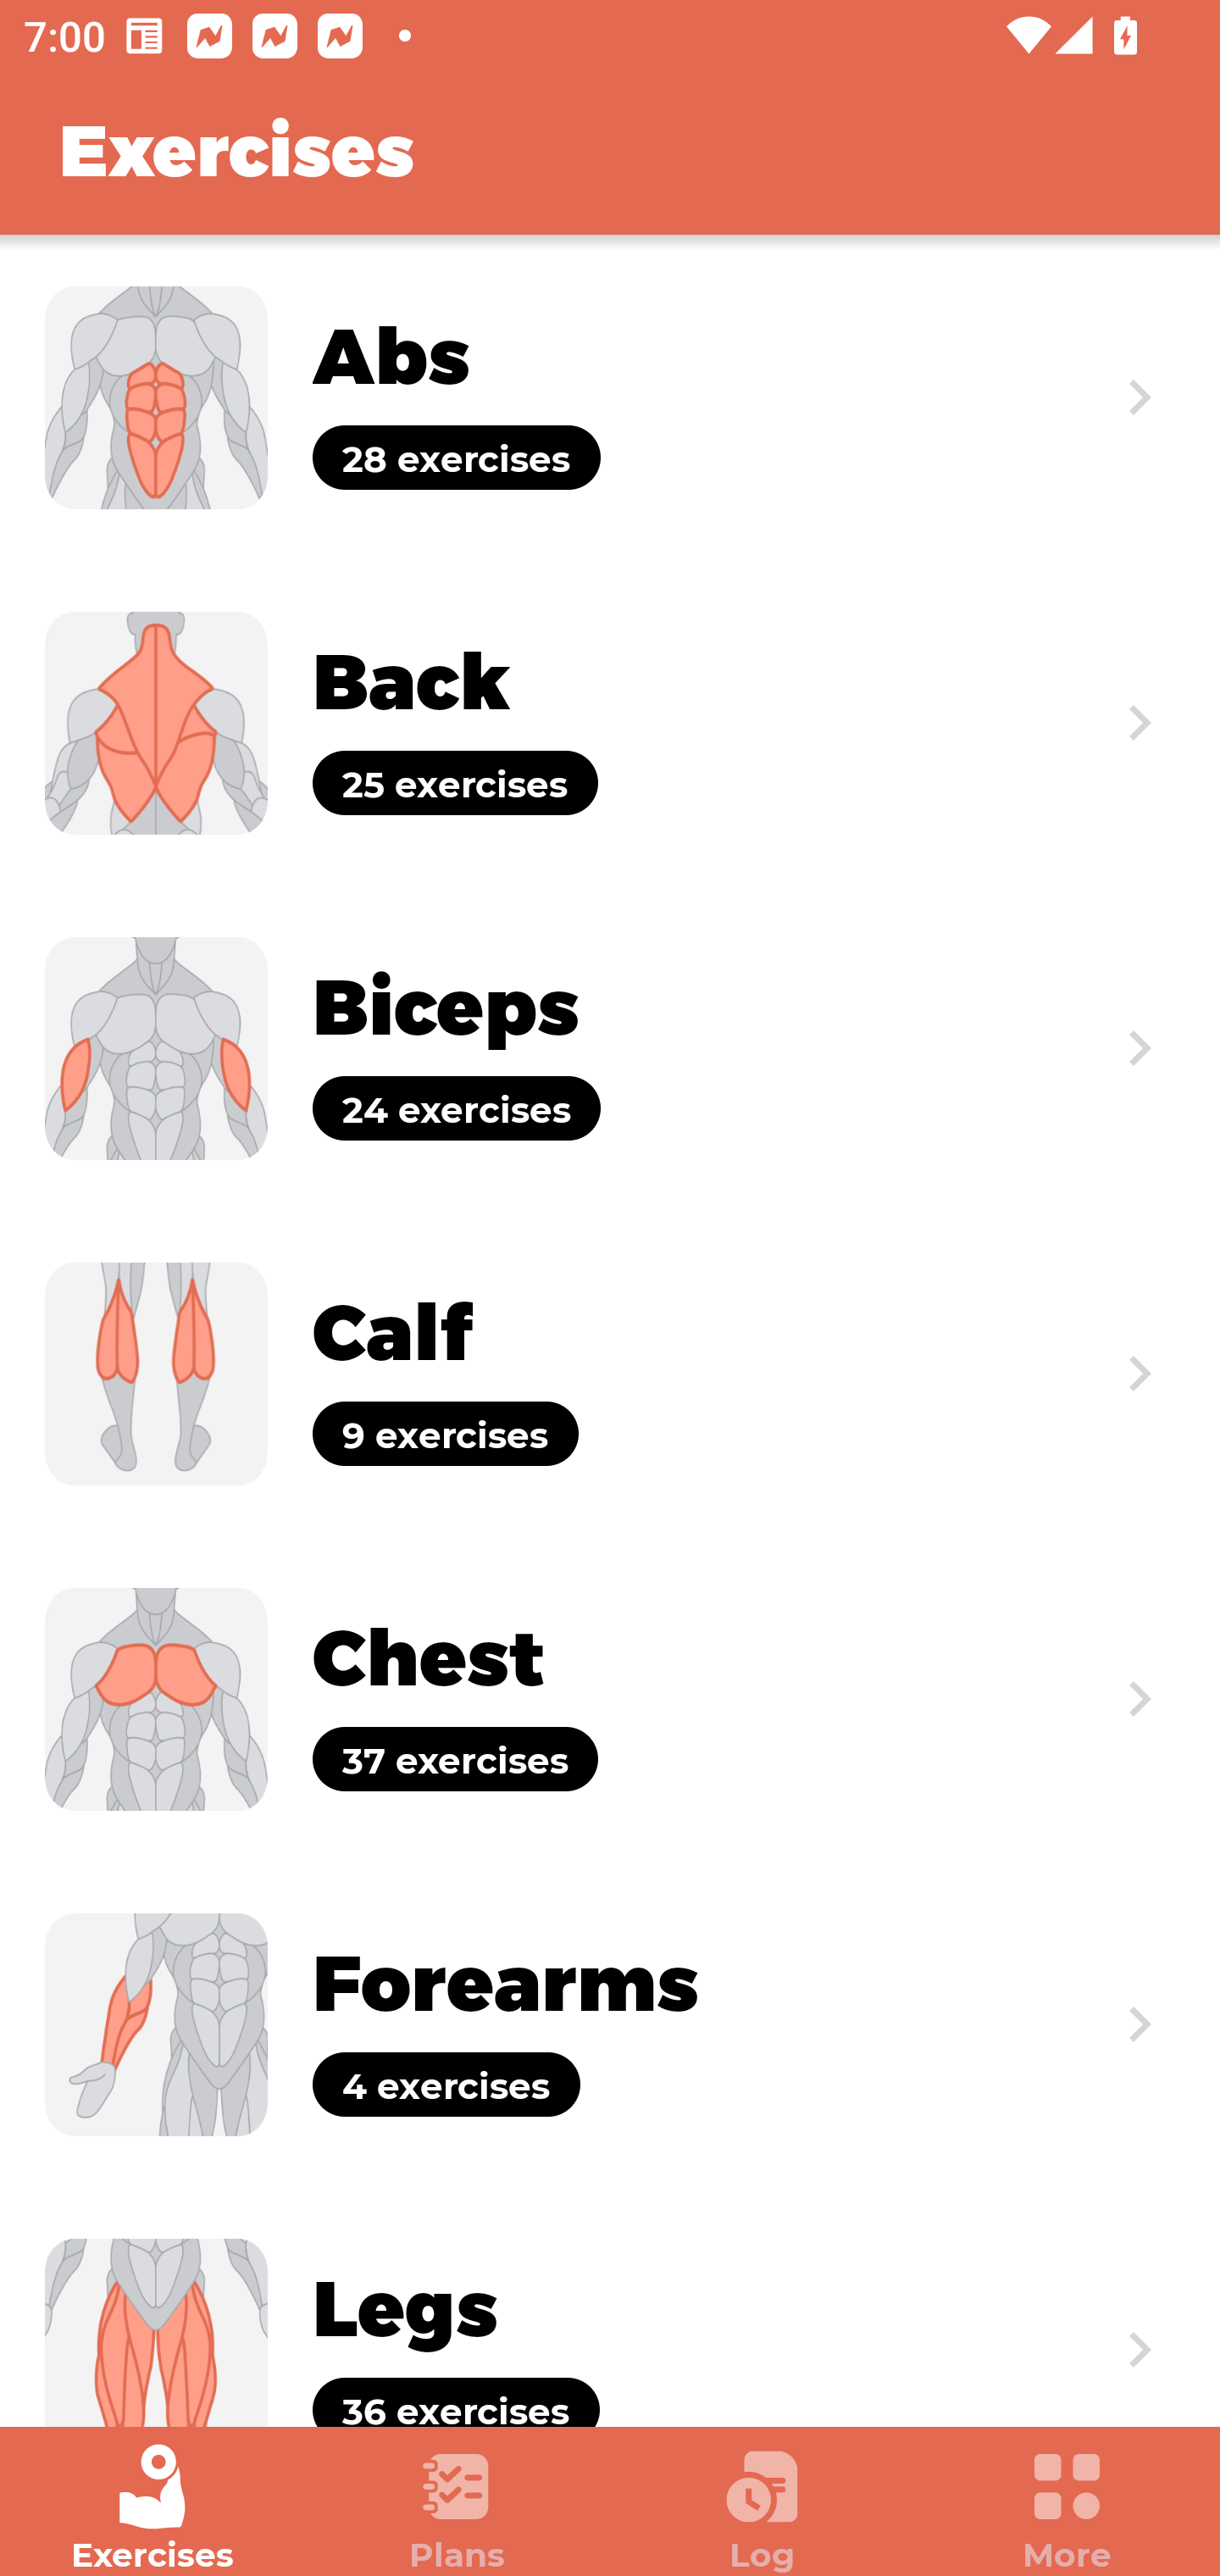 This screenshot has height=2576, width=1220. Describe the element at coordinates (610, 397) in the screenshot. I see `Exercise Abs 28 exercises` at that location.